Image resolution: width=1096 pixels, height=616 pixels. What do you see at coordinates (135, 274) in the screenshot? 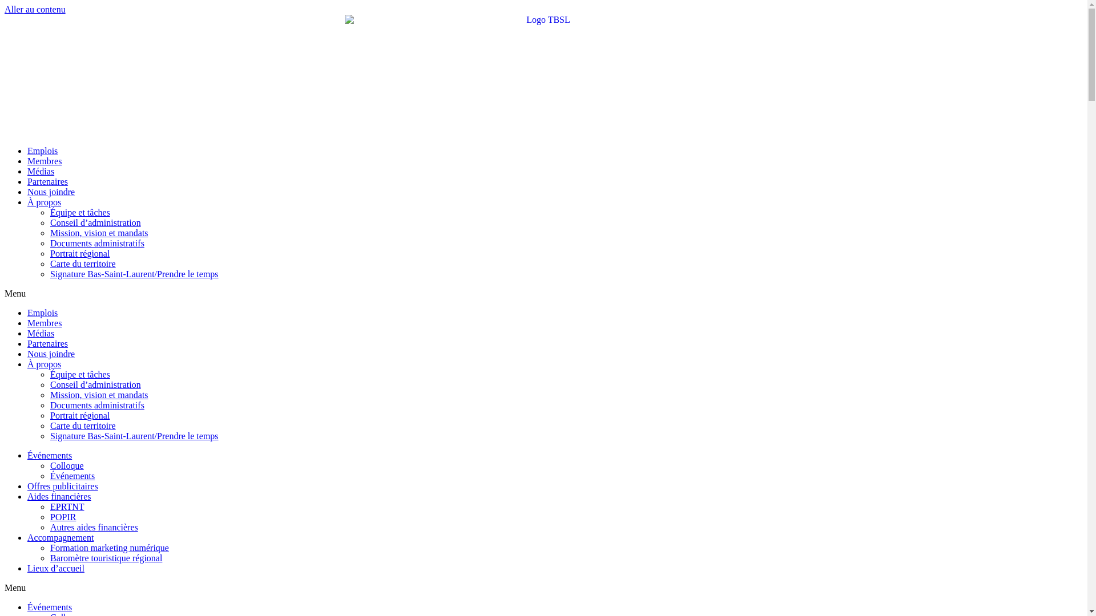
I see `Signature Bas-Saint-Laurent/Prendre le temps` at bounding box center [135, 274].